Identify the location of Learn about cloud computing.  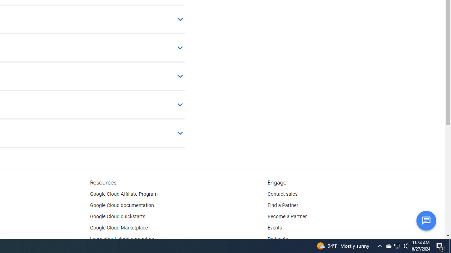
(122, 239).